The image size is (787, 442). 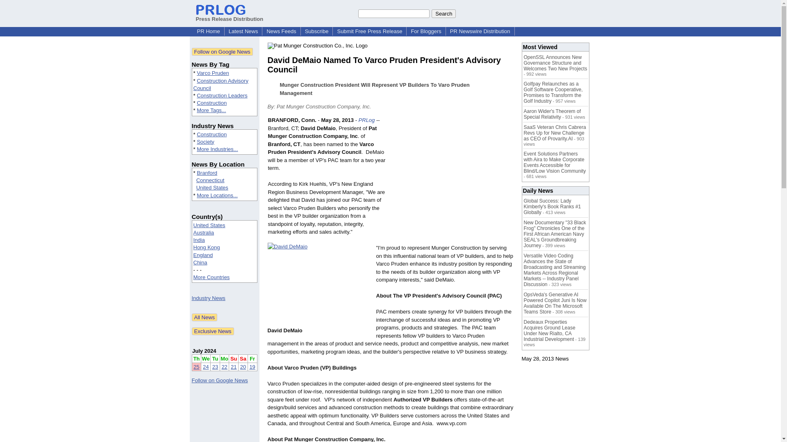 What do you see at coordinates (204, 351) in the screenshot?
I see `July 2024` at bounding box center [204, 351].